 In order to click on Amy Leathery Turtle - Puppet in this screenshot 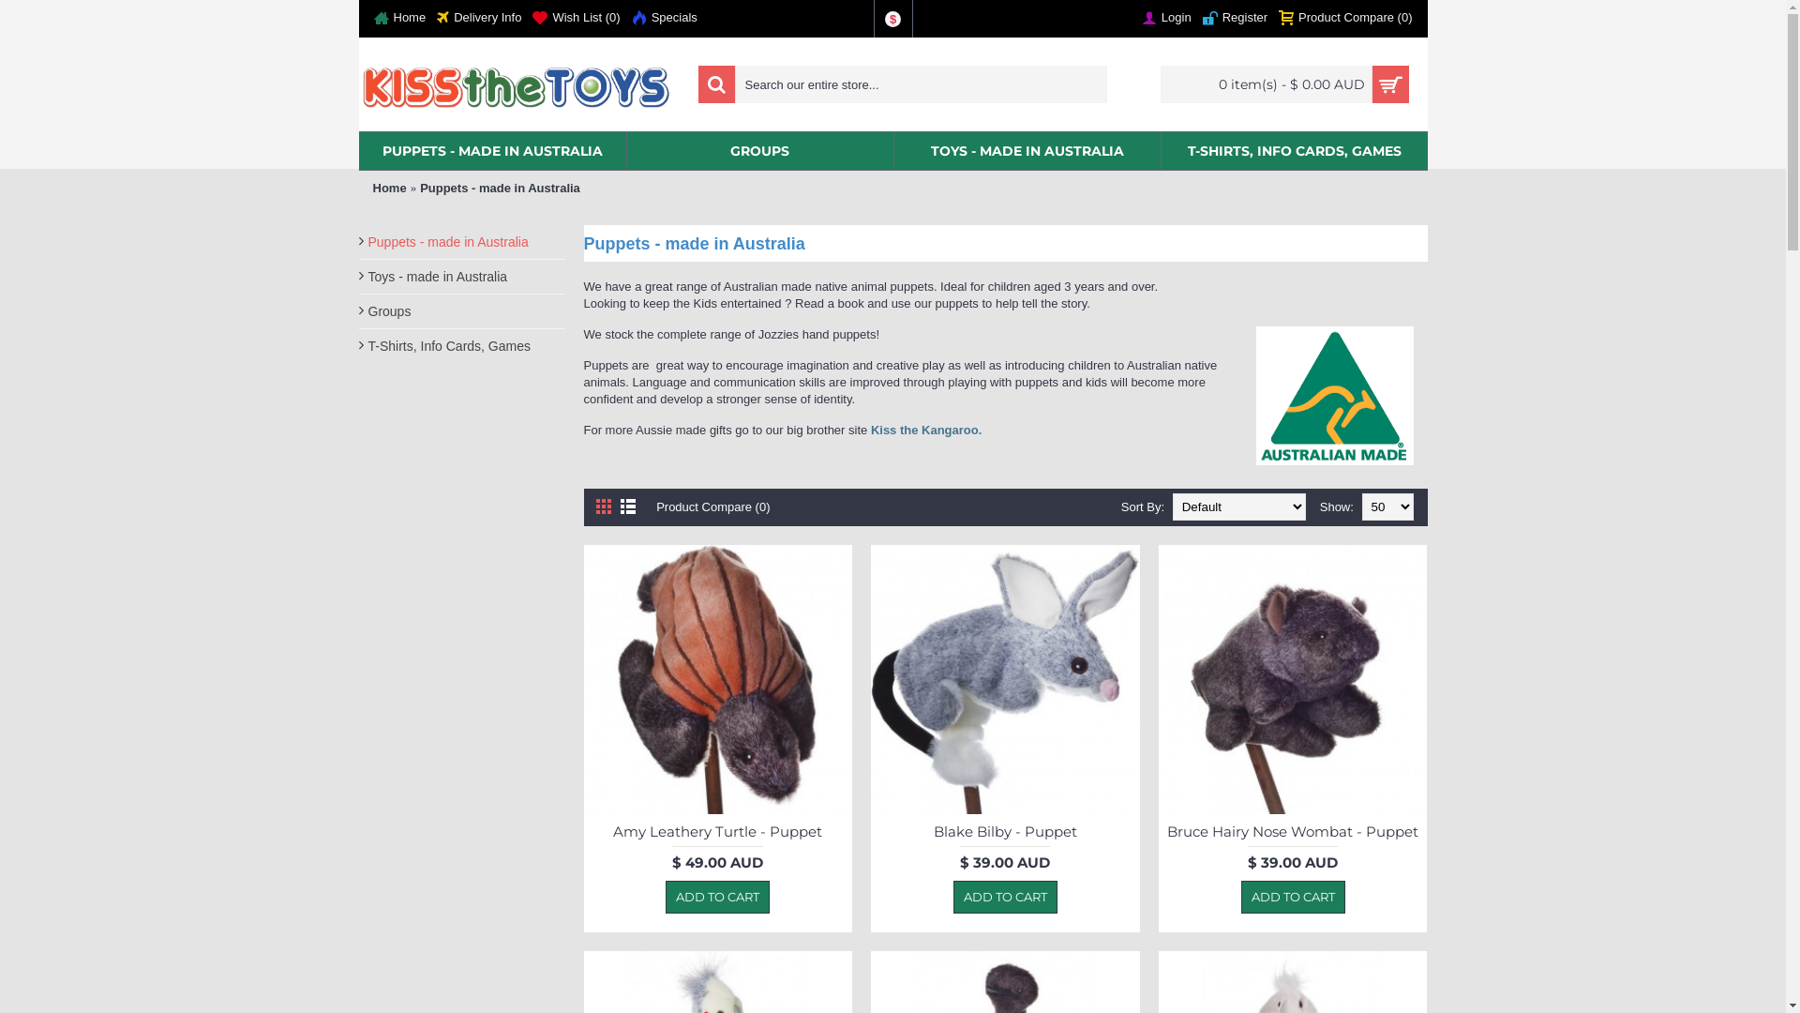, I will do `click(718, 679)`.